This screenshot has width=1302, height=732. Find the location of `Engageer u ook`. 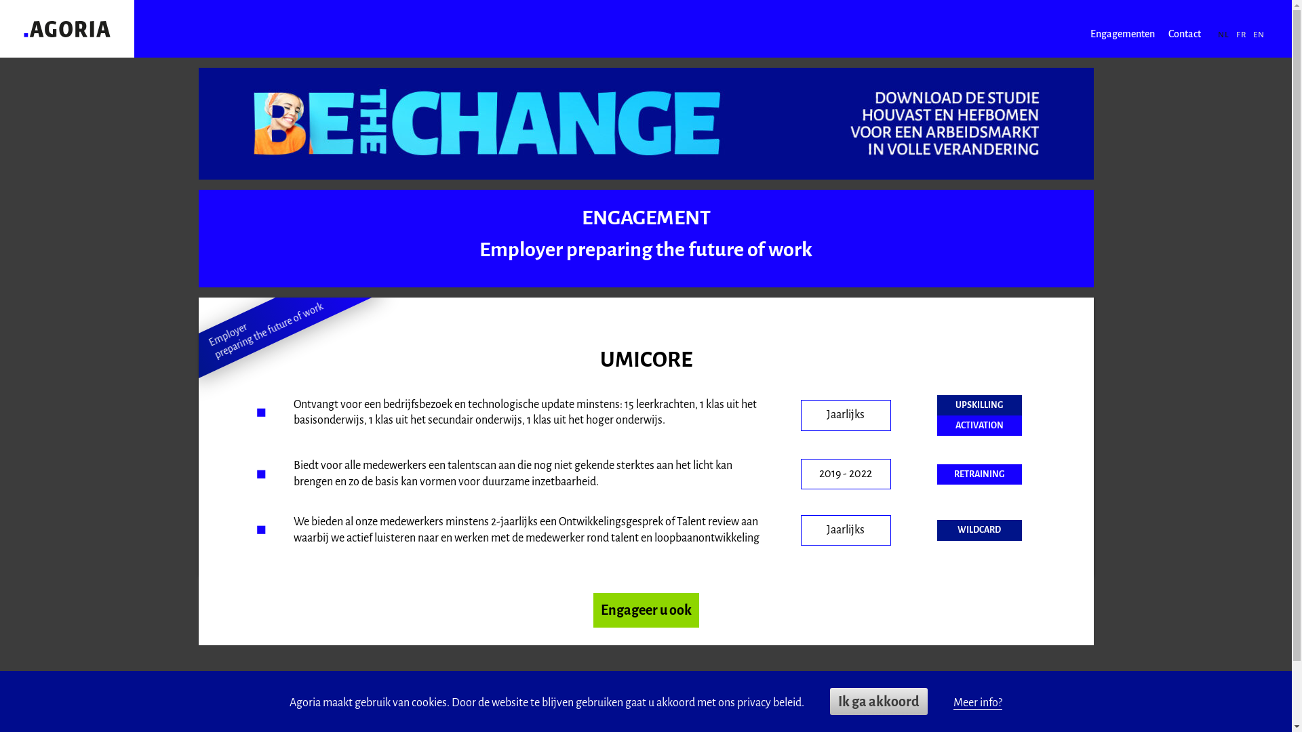

Engageer u ook is located at coordinates (646, 611).